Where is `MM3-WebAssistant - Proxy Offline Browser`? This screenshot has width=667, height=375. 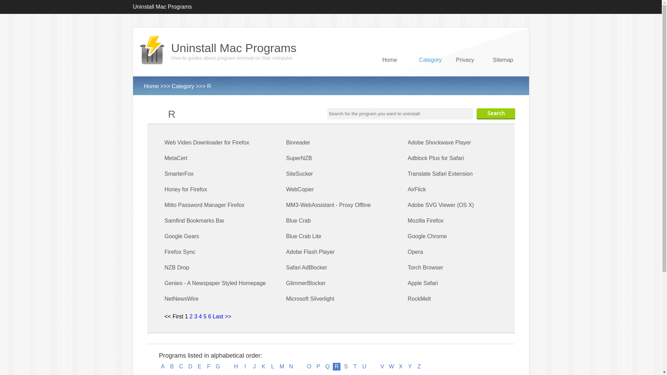 MM3-WebAssistant - Proxy Offline Browser is located at coordinates (329, 213).